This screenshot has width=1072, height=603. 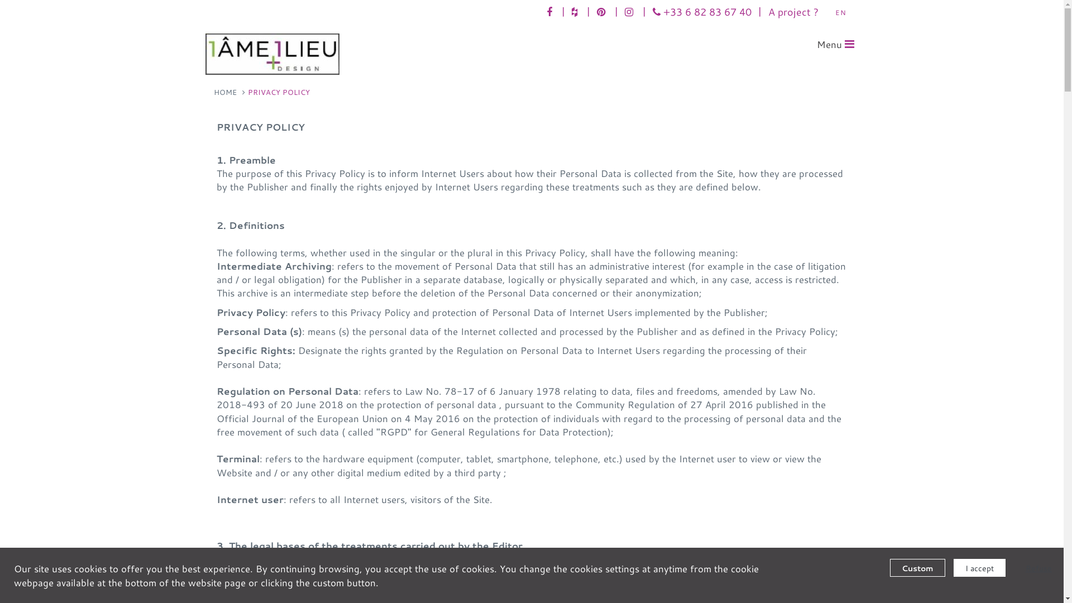 I want to click on EN, so click(x=840, y=12).